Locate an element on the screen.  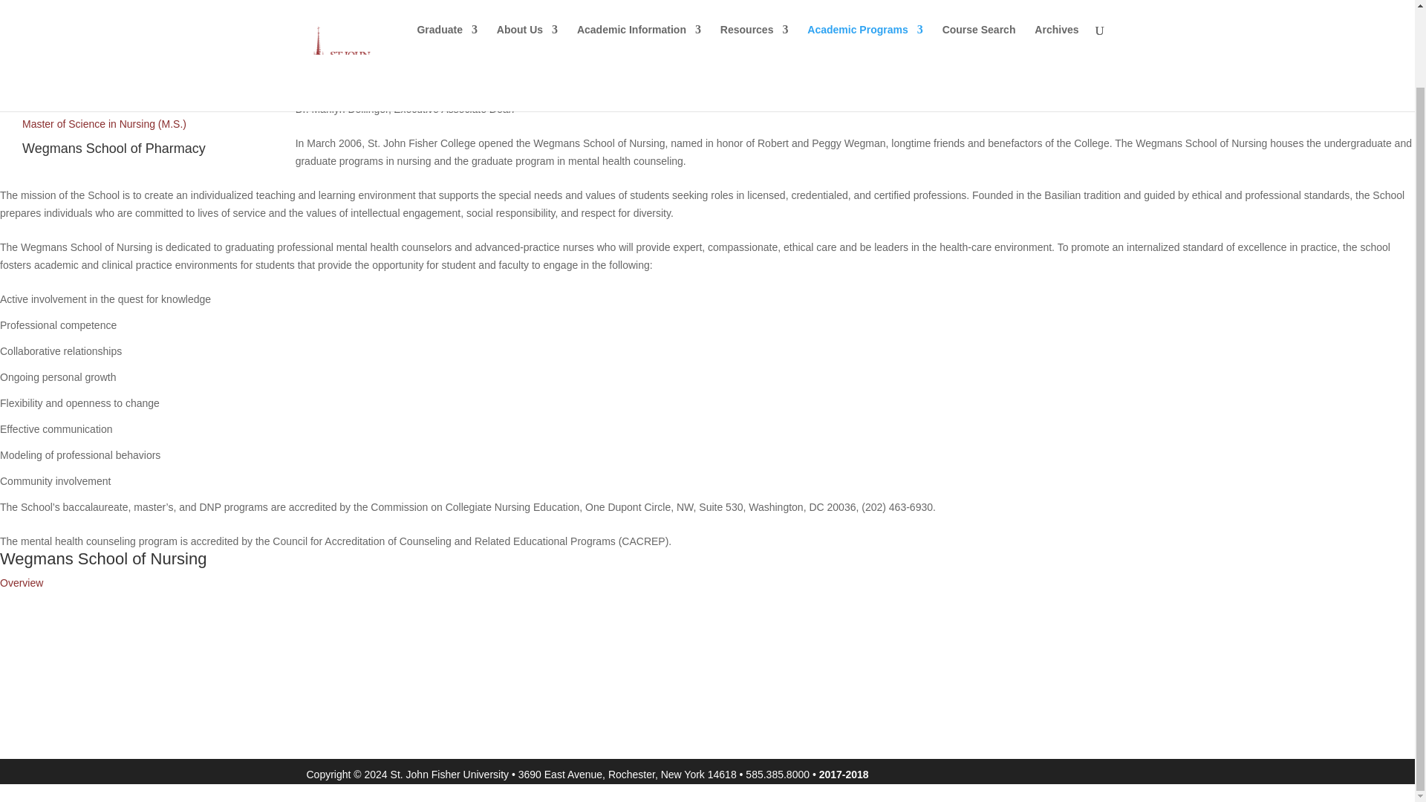
Wegmans School of Nursing is located at coordinates (107, 48).